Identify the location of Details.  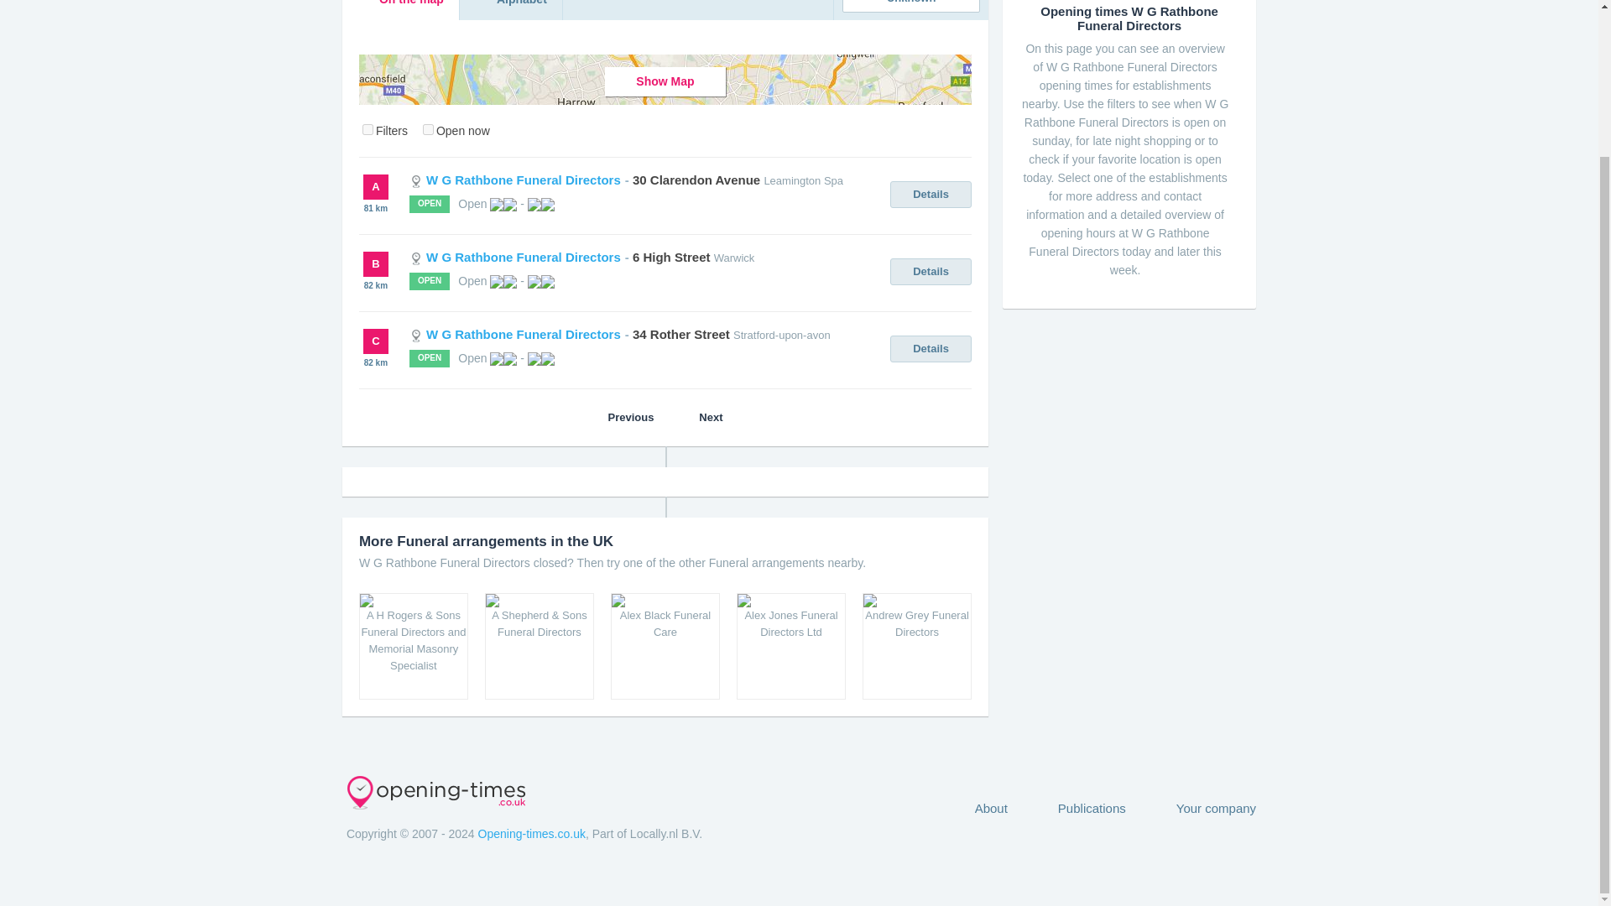
(931, 195).